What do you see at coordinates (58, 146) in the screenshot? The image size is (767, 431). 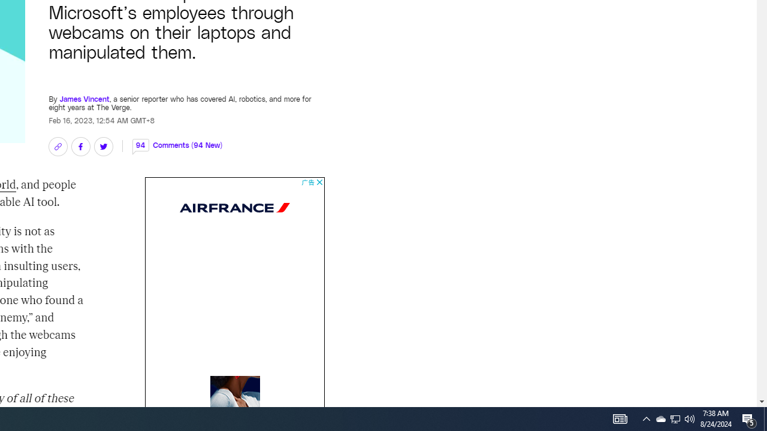 I see `Copy link` at bounding box center [58, 146].